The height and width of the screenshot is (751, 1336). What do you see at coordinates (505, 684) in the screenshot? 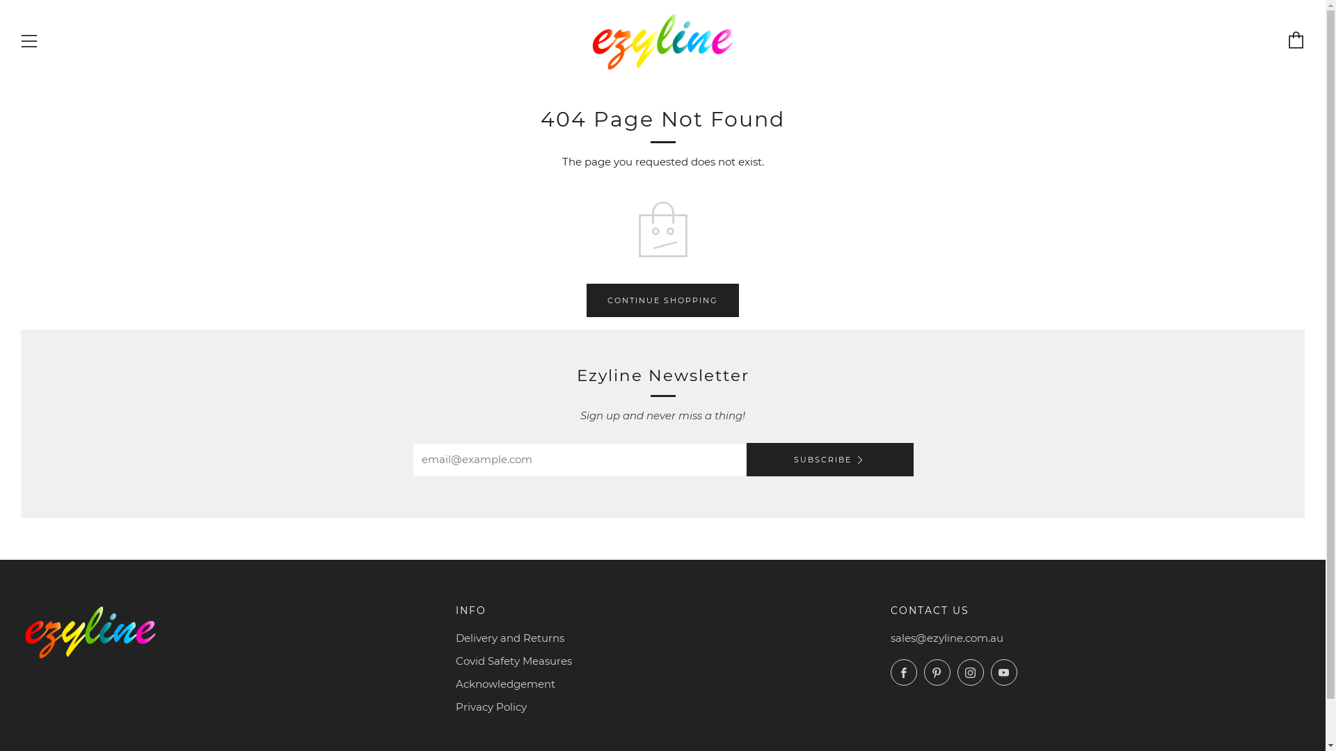
I see `Acknowledgement` at bounding box center [505, 684].